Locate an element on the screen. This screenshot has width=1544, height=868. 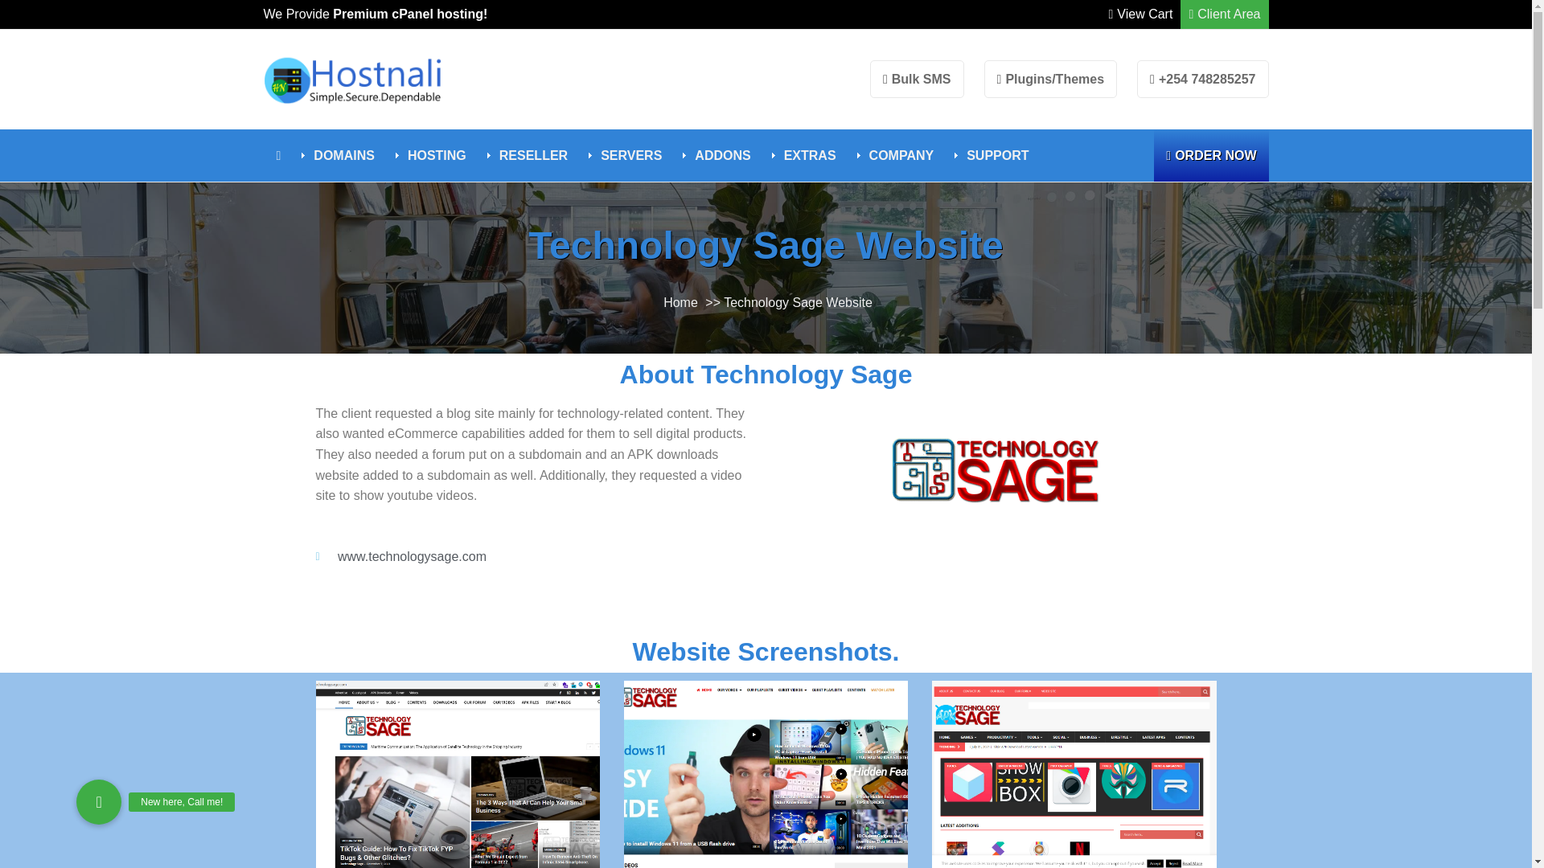
View Cart is located at coordinates (1140, 14).